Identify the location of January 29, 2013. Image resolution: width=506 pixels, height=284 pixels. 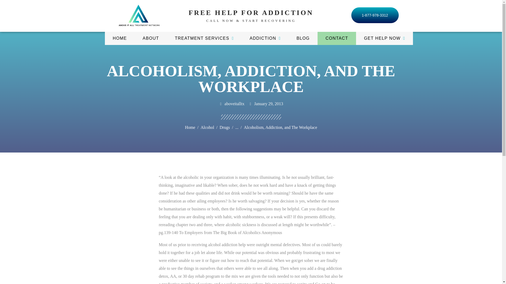
(266, 104).